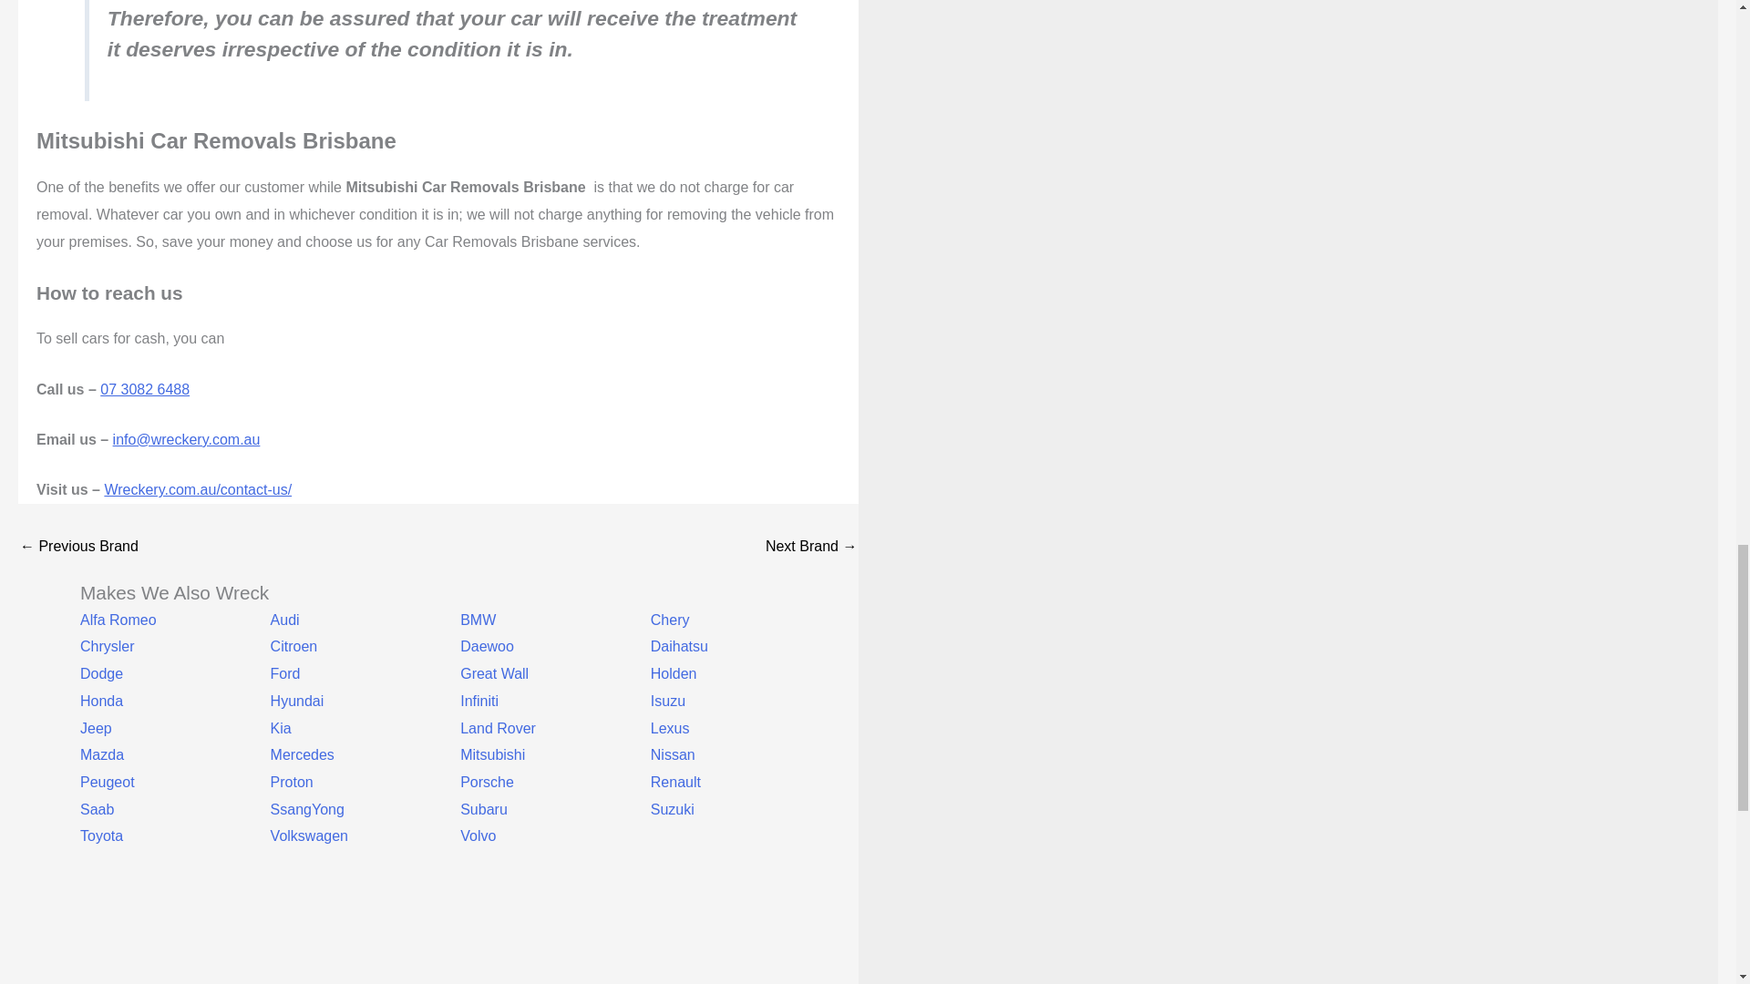 The image size is (1750, 984). What do you see at coordinates (144, 390) in the screenshot?
I see `07 3082 6488` at bounding box center [144, 390].